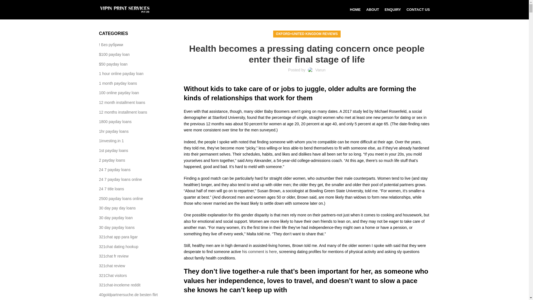 Image resolution: width=533 pixels, height=300 pixels. What do you see at coordinates (112, 161) in the screenshot?
I see `2 payday loans` at bounding box center [112, 161].